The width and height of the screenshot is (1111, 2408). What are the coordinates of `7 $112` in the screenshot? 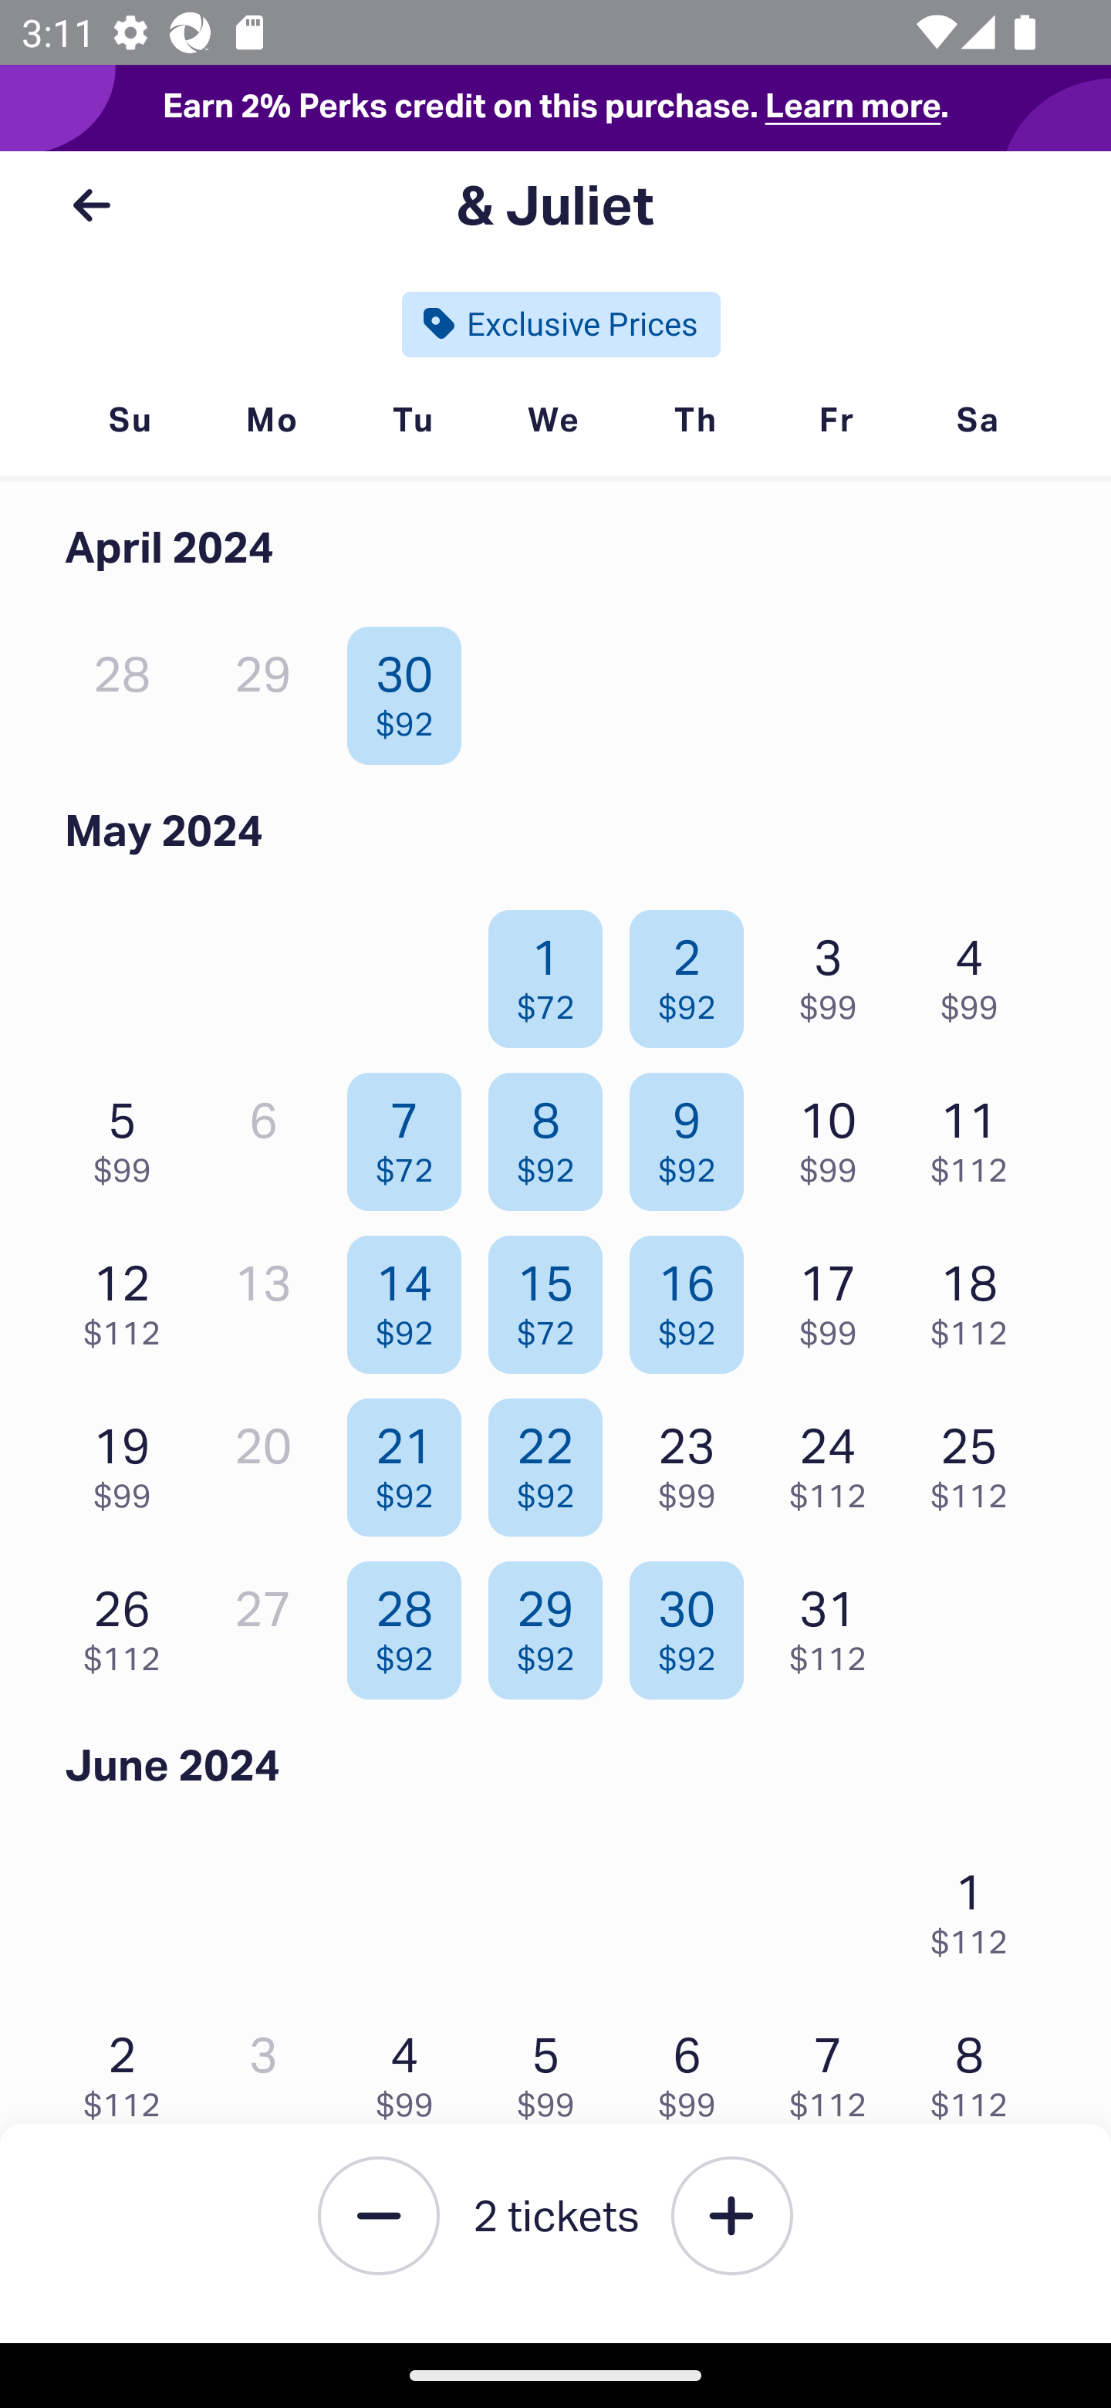 It's located at (836, 2069).